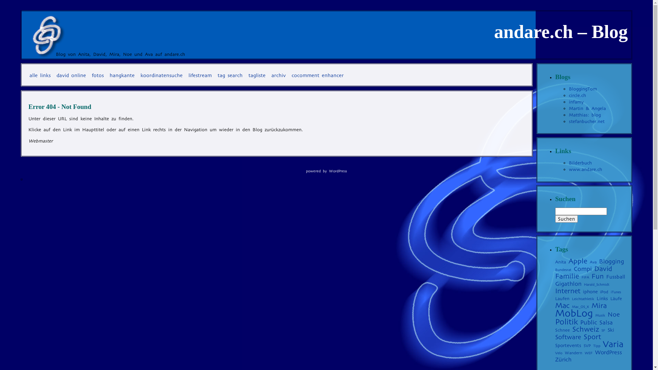 The image size is (658, 370). Describe the element at coordinates (602, 299) in the screenshot. I see `Links` at that location.